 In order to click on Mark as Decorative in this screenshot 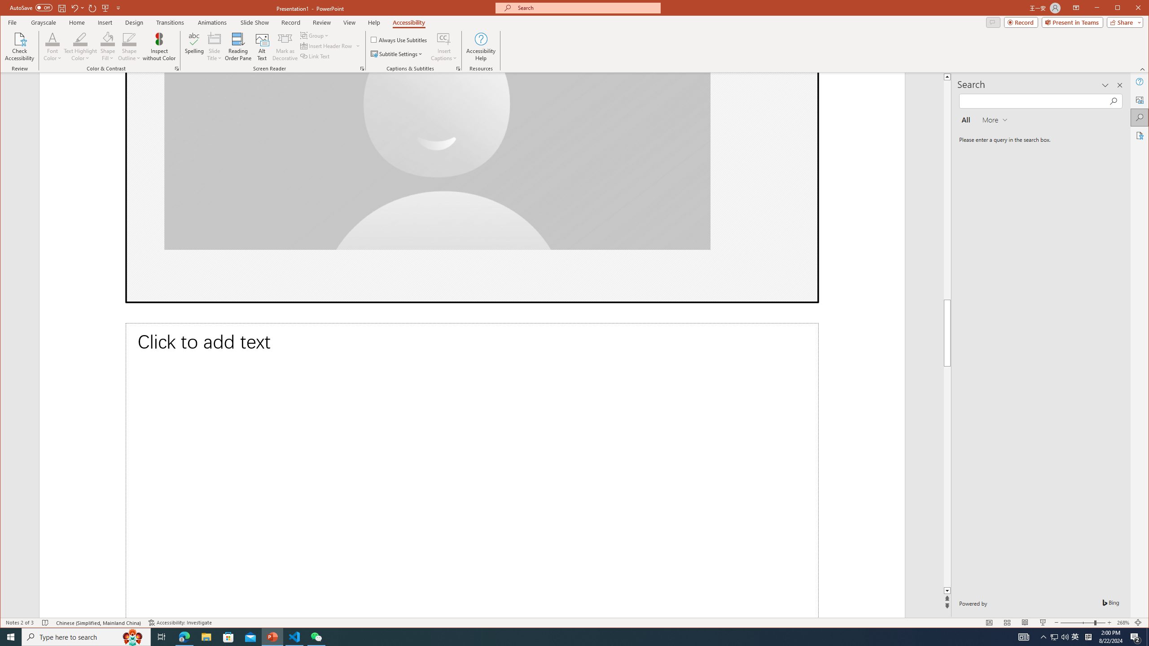, I will do `click(285, 47)`.